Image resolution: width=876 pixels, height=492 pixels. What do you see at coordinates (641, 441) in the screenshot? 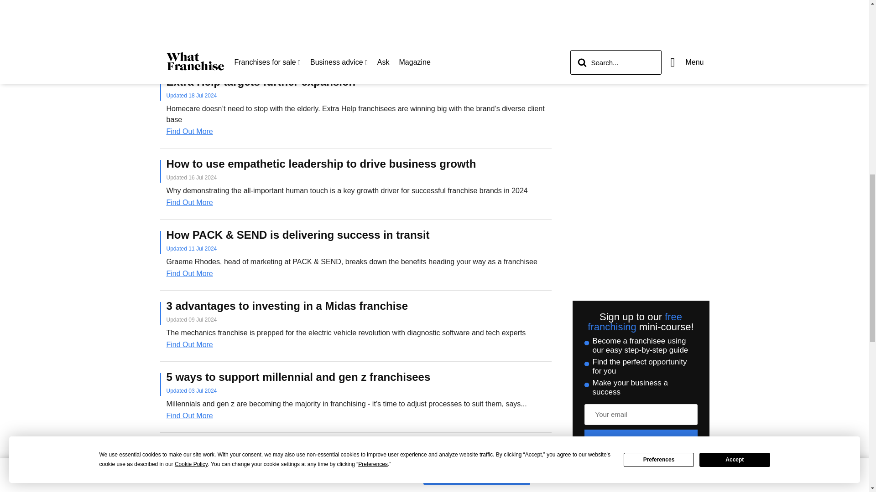
I see `Get started!` at bounding box center [641, 441].